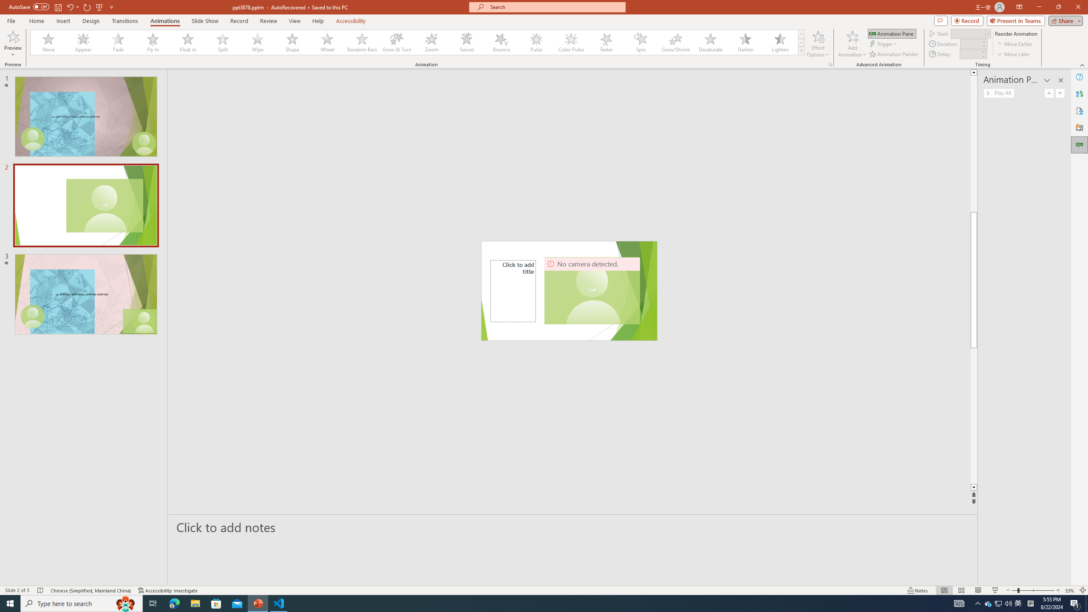 Image resolution: width=1088 pixels, height=612 pixels. Describe the element at coordinates (745, 42) in the screenshot. I see `Darken` at that location.